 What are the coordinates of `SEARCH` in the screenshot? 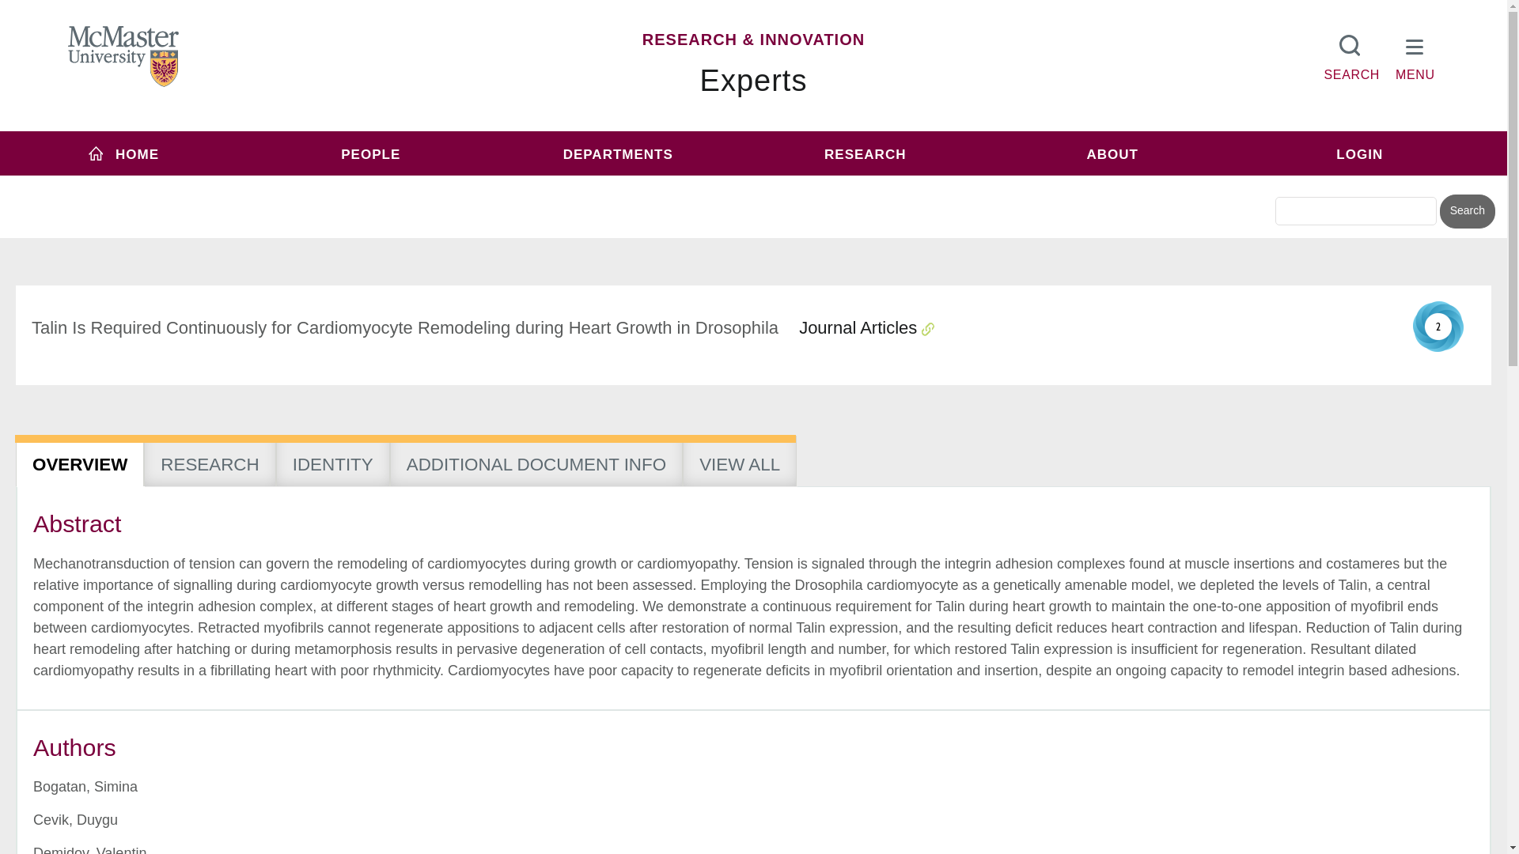 It's located at (1351, 54).